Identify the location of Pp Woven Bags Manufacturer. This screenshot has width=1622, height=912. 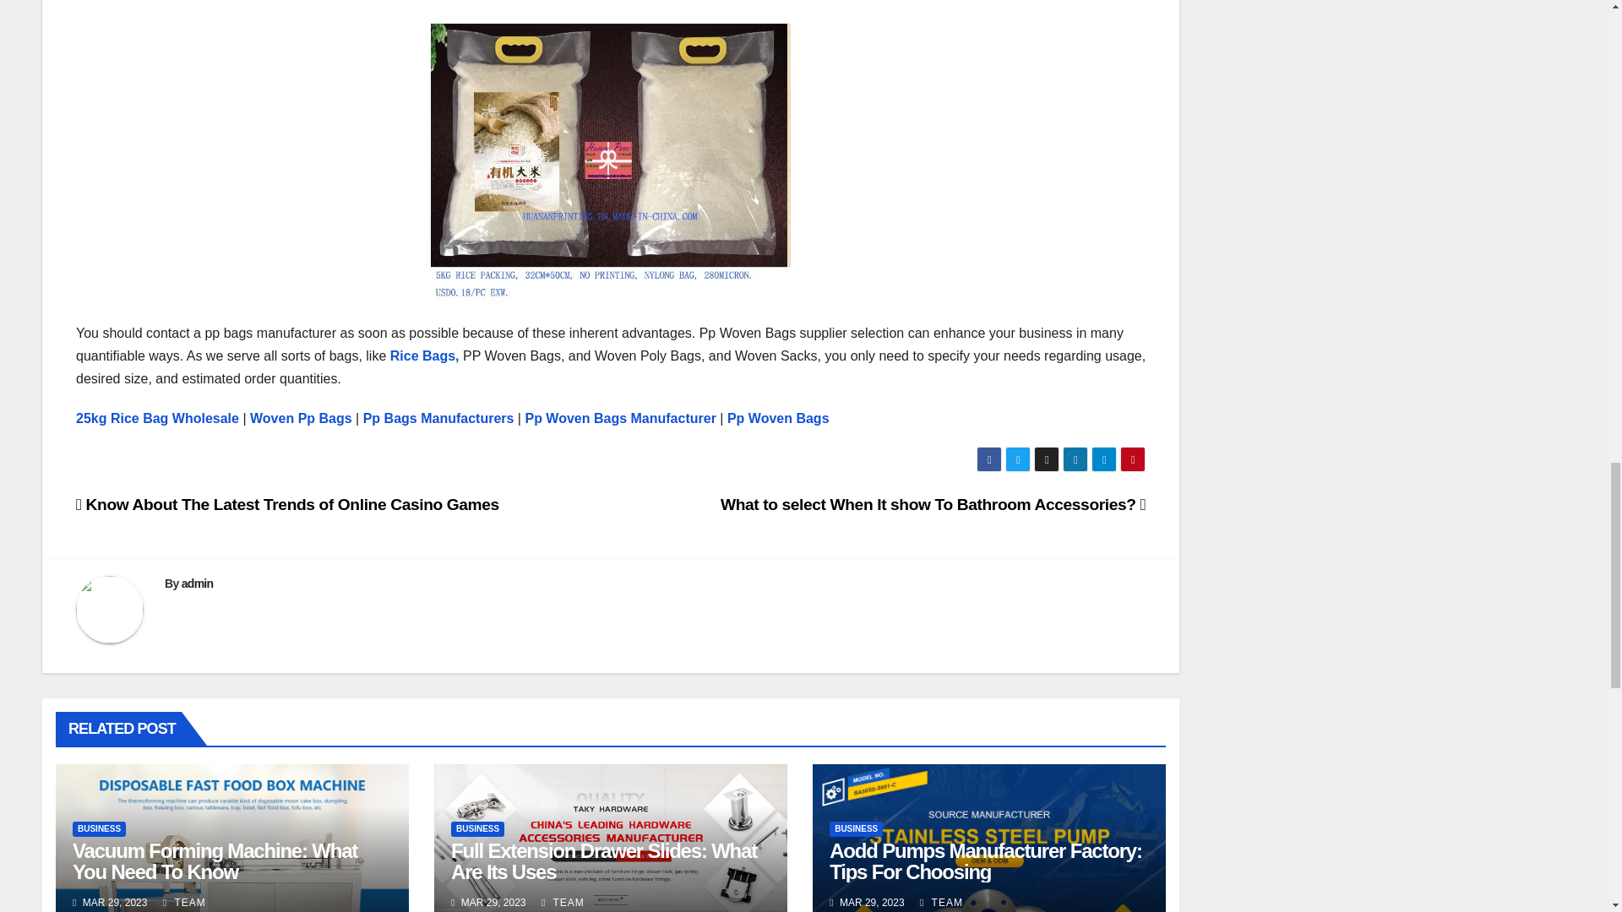
(619, 419).